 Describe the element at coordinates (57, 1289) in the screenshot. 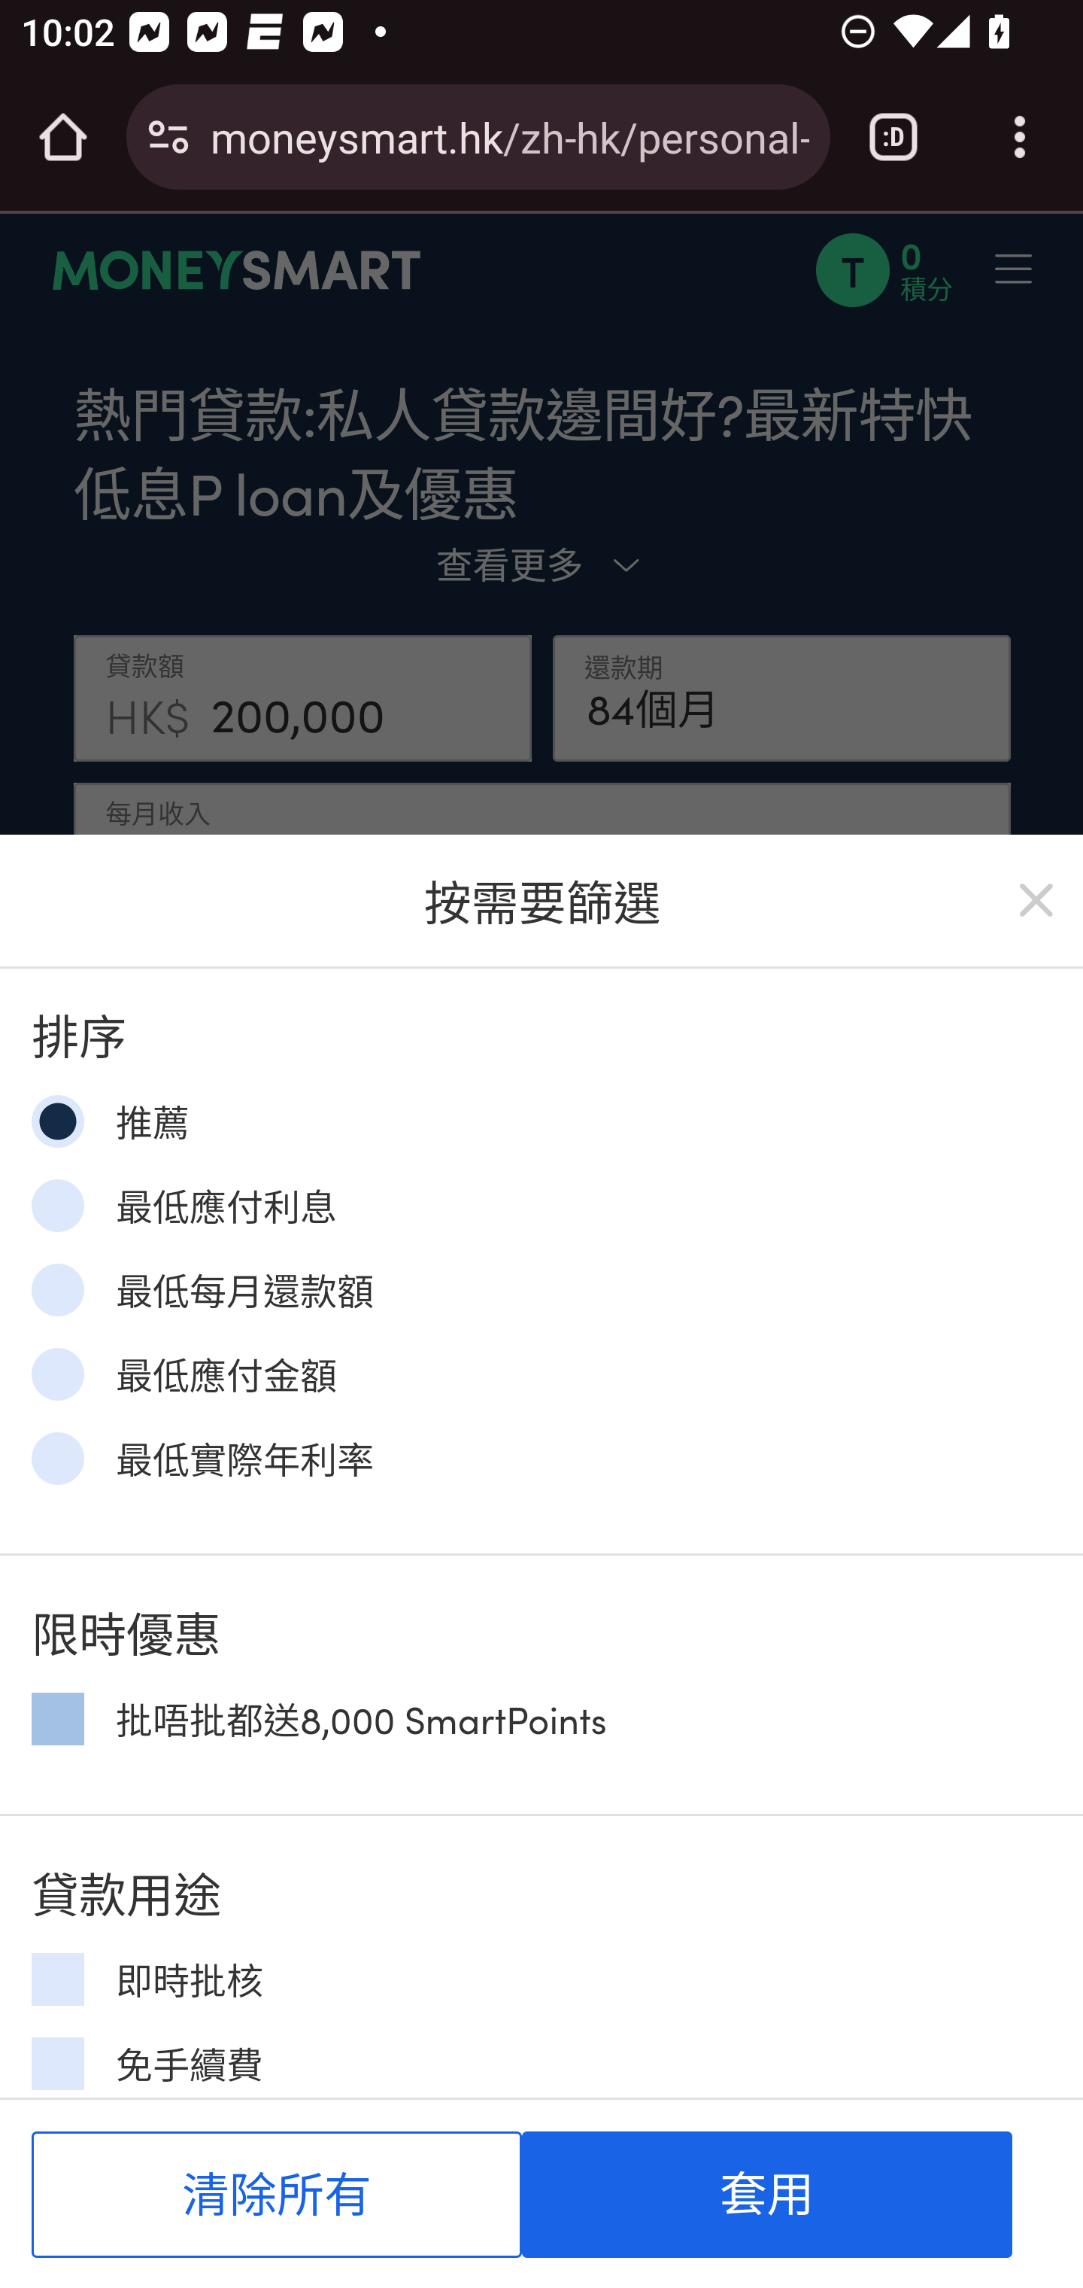

I see `最低每月還款額` at that location.